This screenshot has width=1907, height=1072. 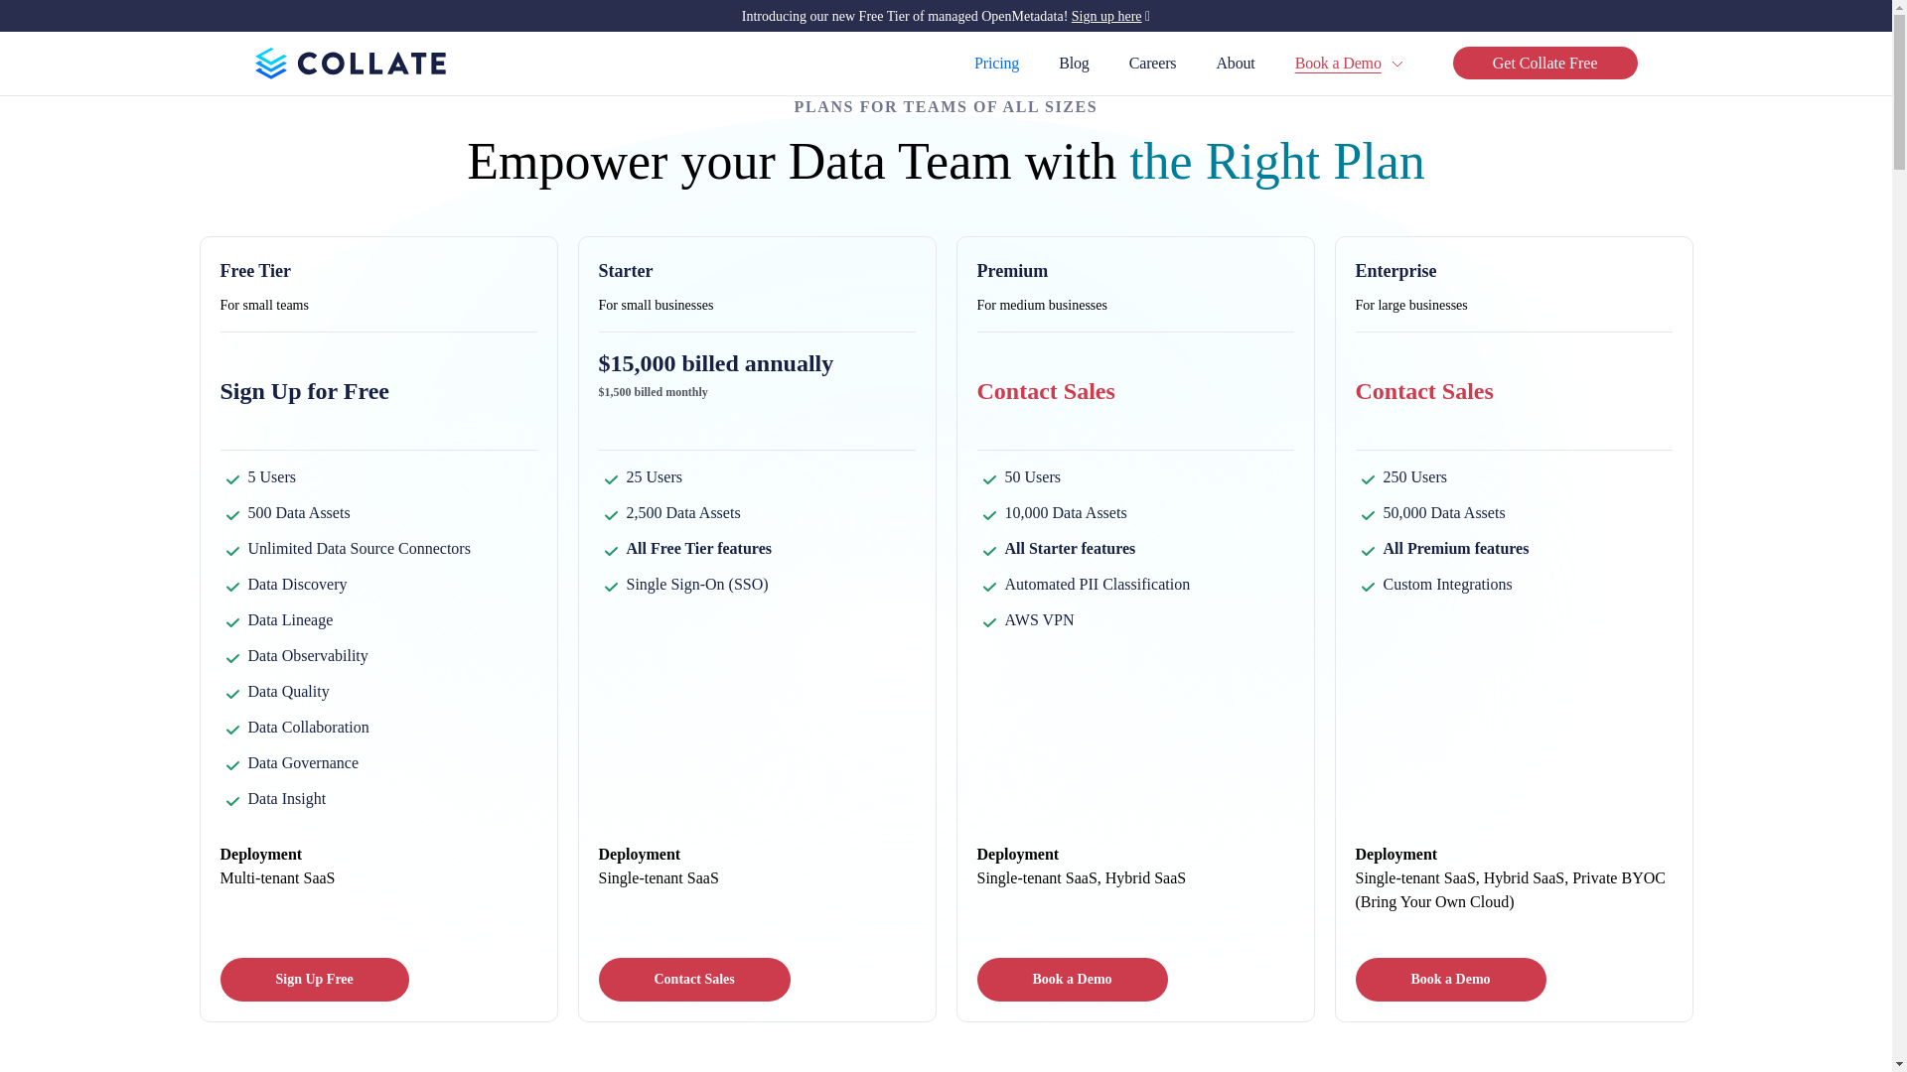 I want to click on Book a Demo, so click(x=1337, y=64).